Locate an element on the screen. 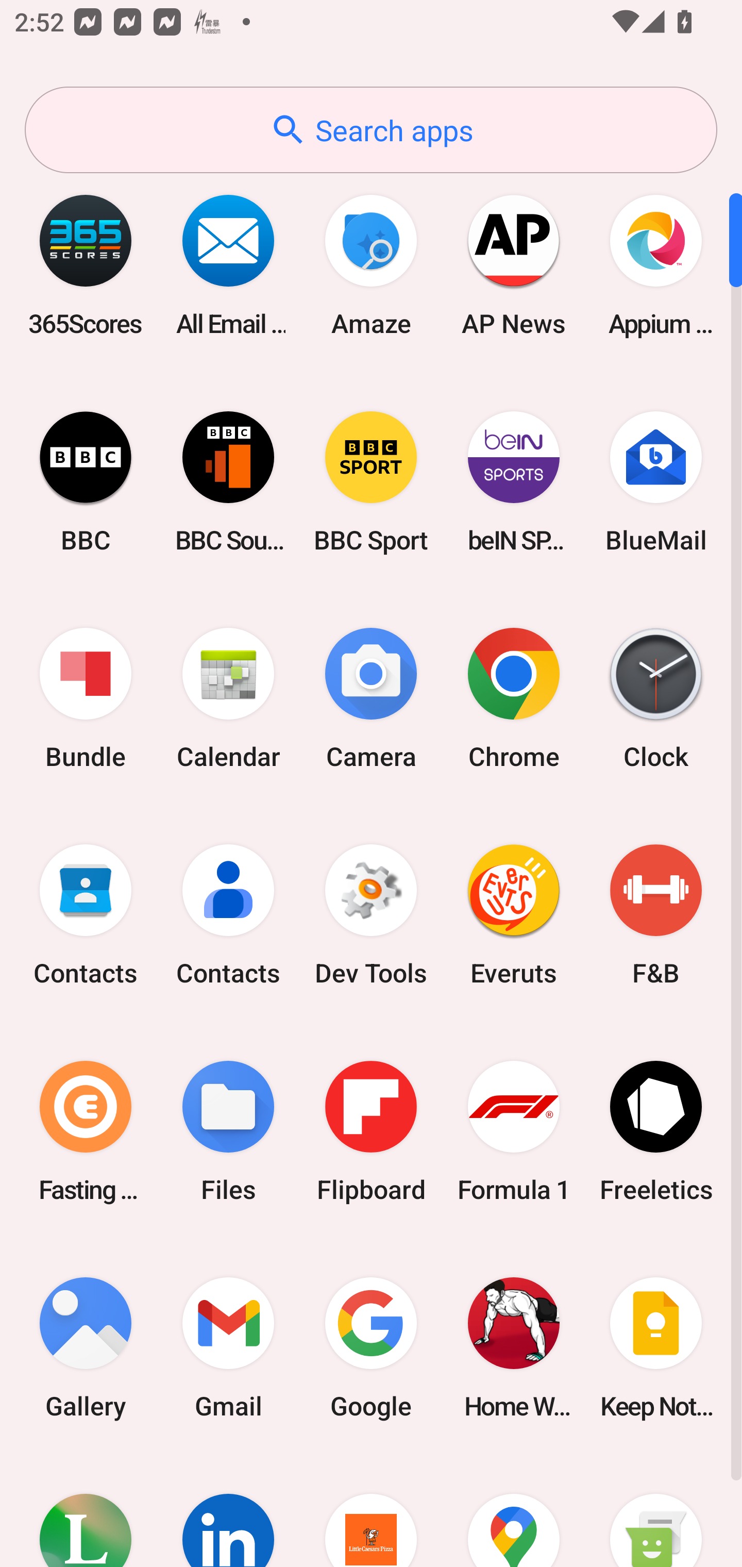 The image size is (742, 1567). Files is located at coordinates (228, 1131).